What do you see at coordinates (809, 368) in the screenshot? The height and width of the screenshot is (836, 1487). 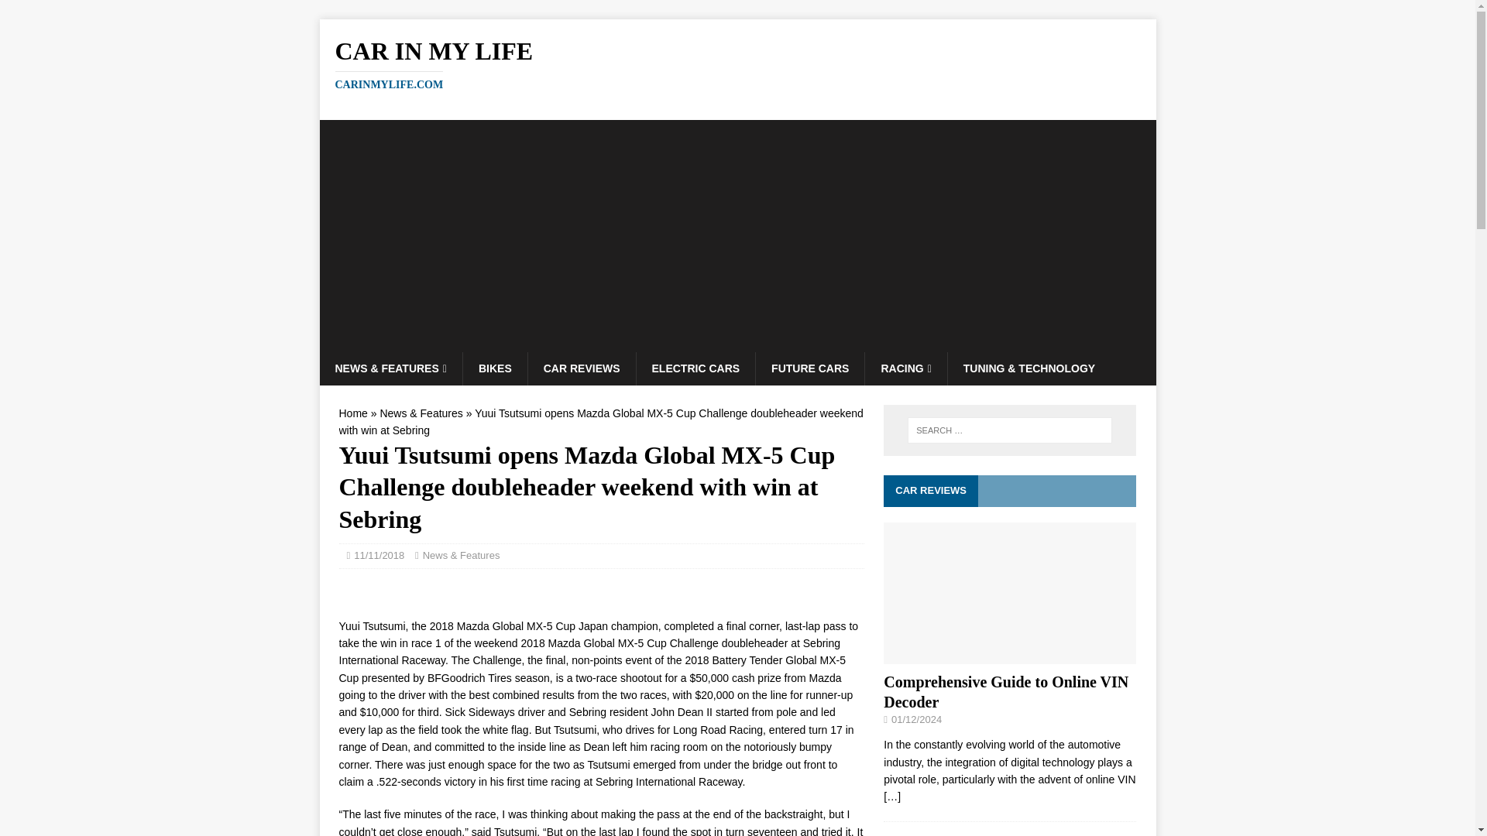 I see `ELECTRIC CARS` at bounding box center [809, 368].